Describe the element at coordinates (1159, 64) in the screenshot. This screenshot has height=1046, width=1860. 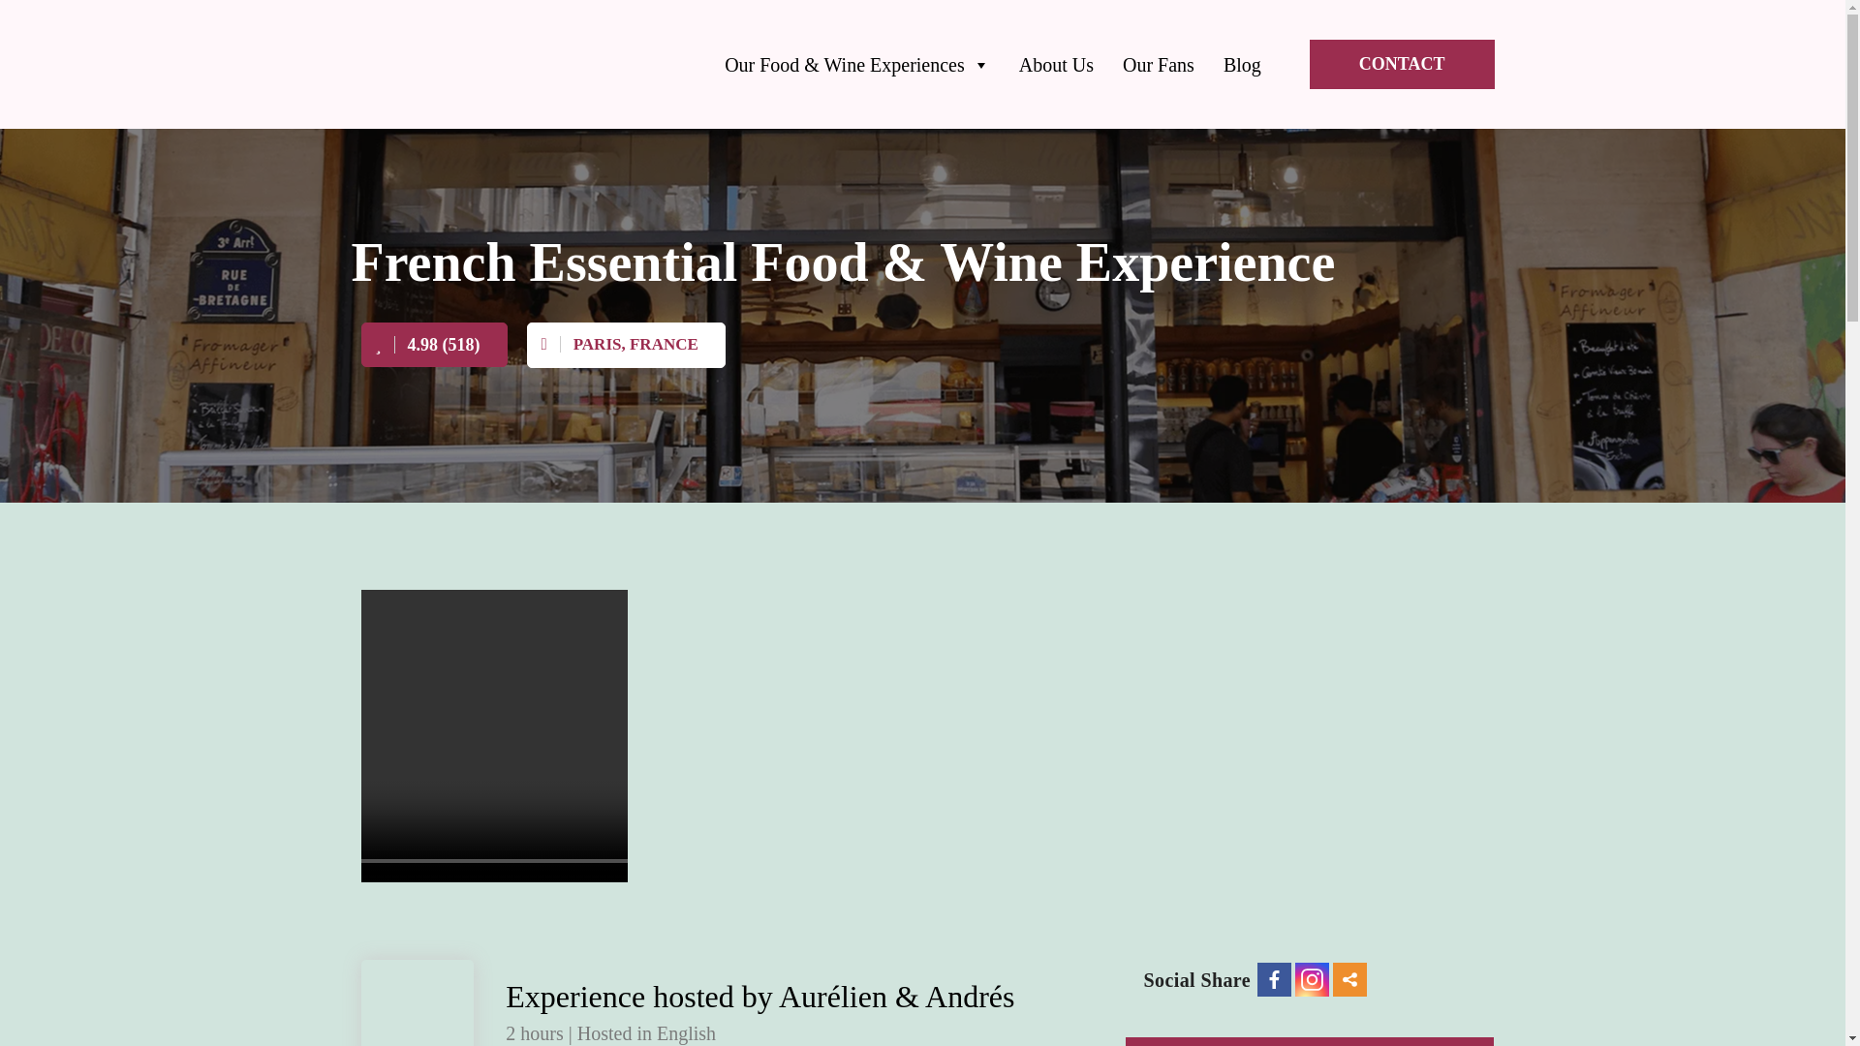
I see `Our Fans` at that location.